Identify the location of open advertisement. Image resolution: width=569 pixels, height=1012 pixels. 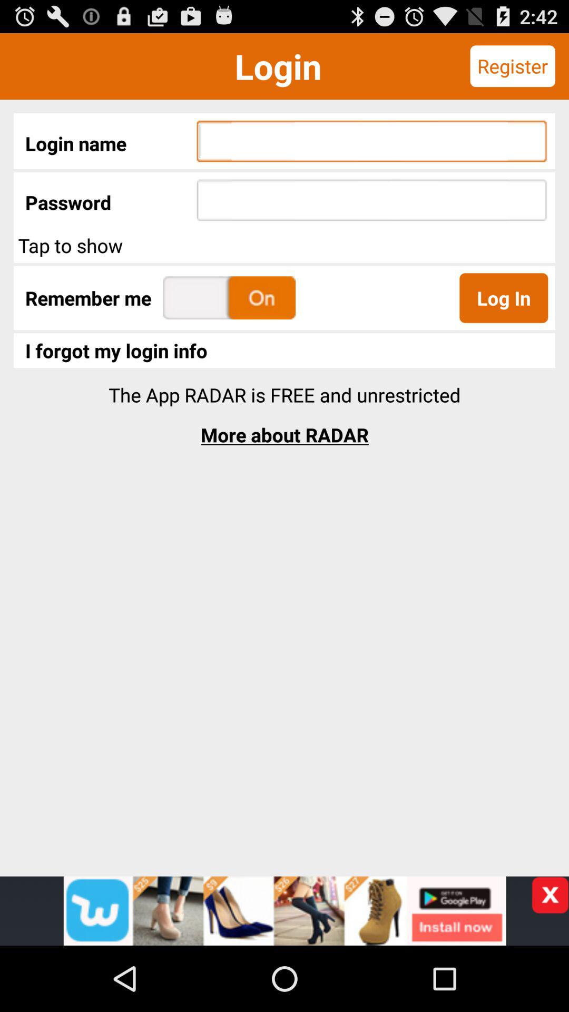
(284, 911).